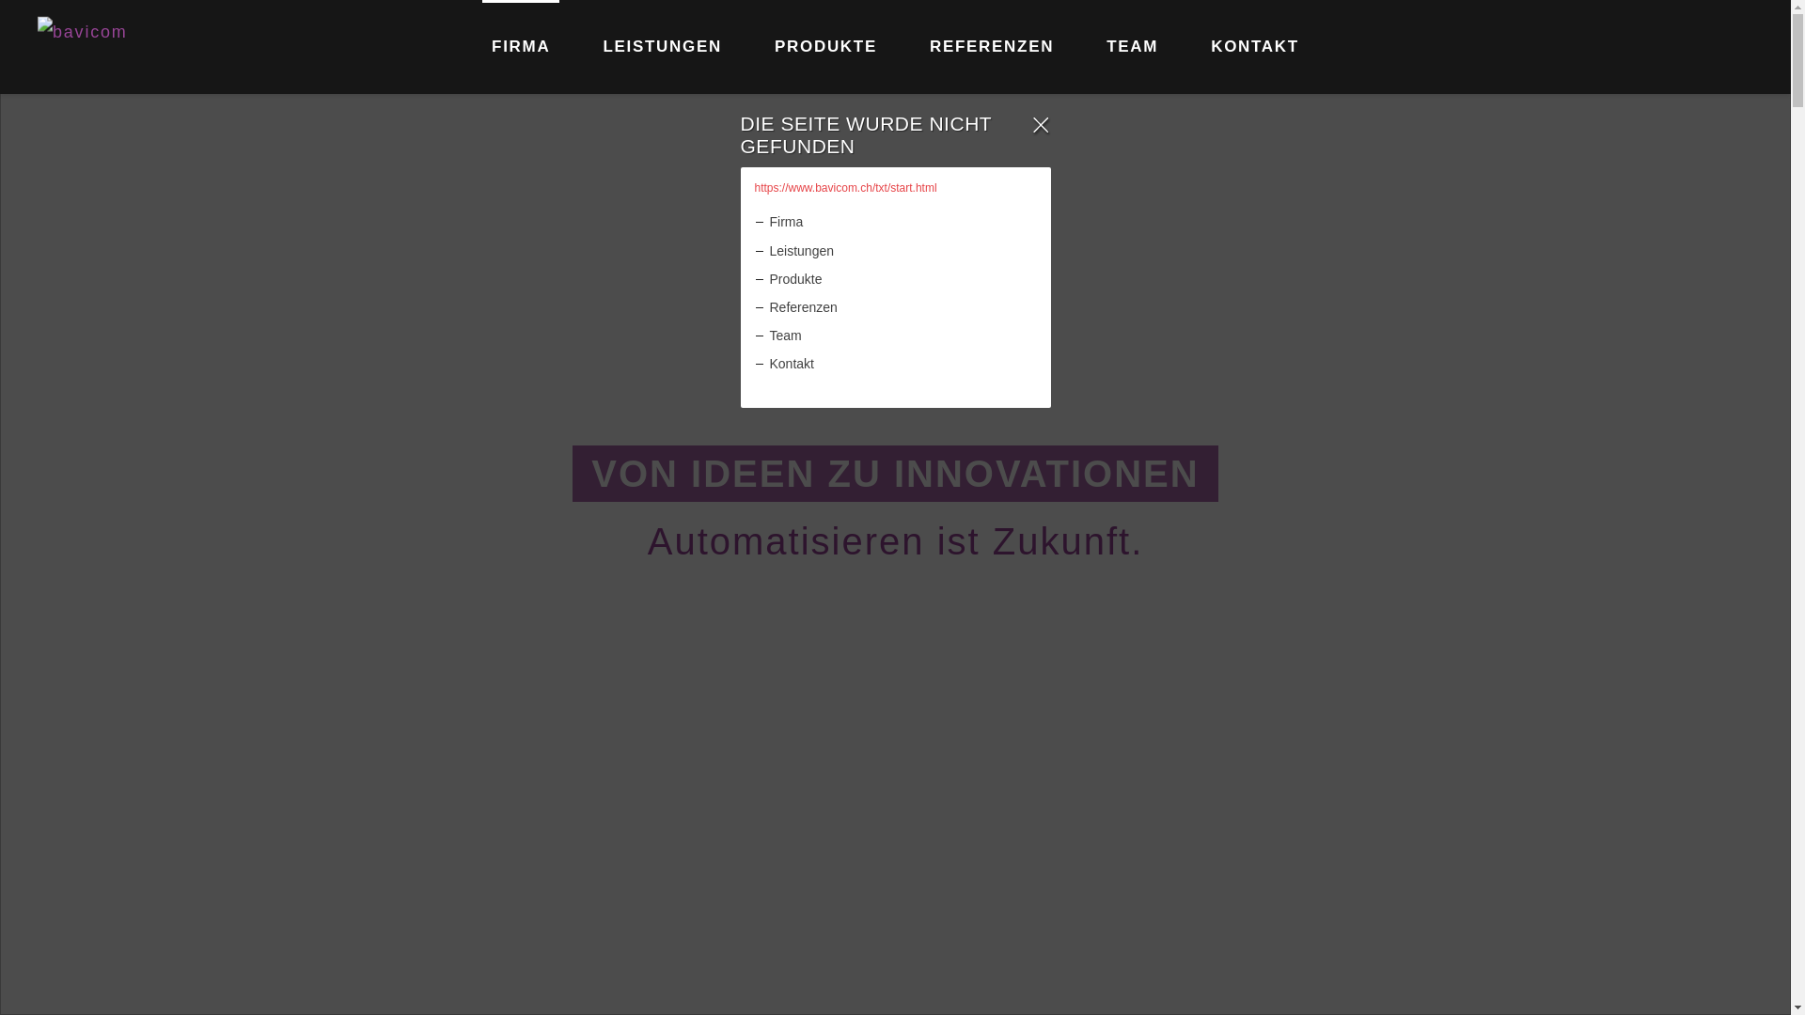 The height and width of the screenshot is (1015, 1805). What do you see at coordinates (902, 336) in the screenshot?
I see `Team` at bounding box center [902, 336].